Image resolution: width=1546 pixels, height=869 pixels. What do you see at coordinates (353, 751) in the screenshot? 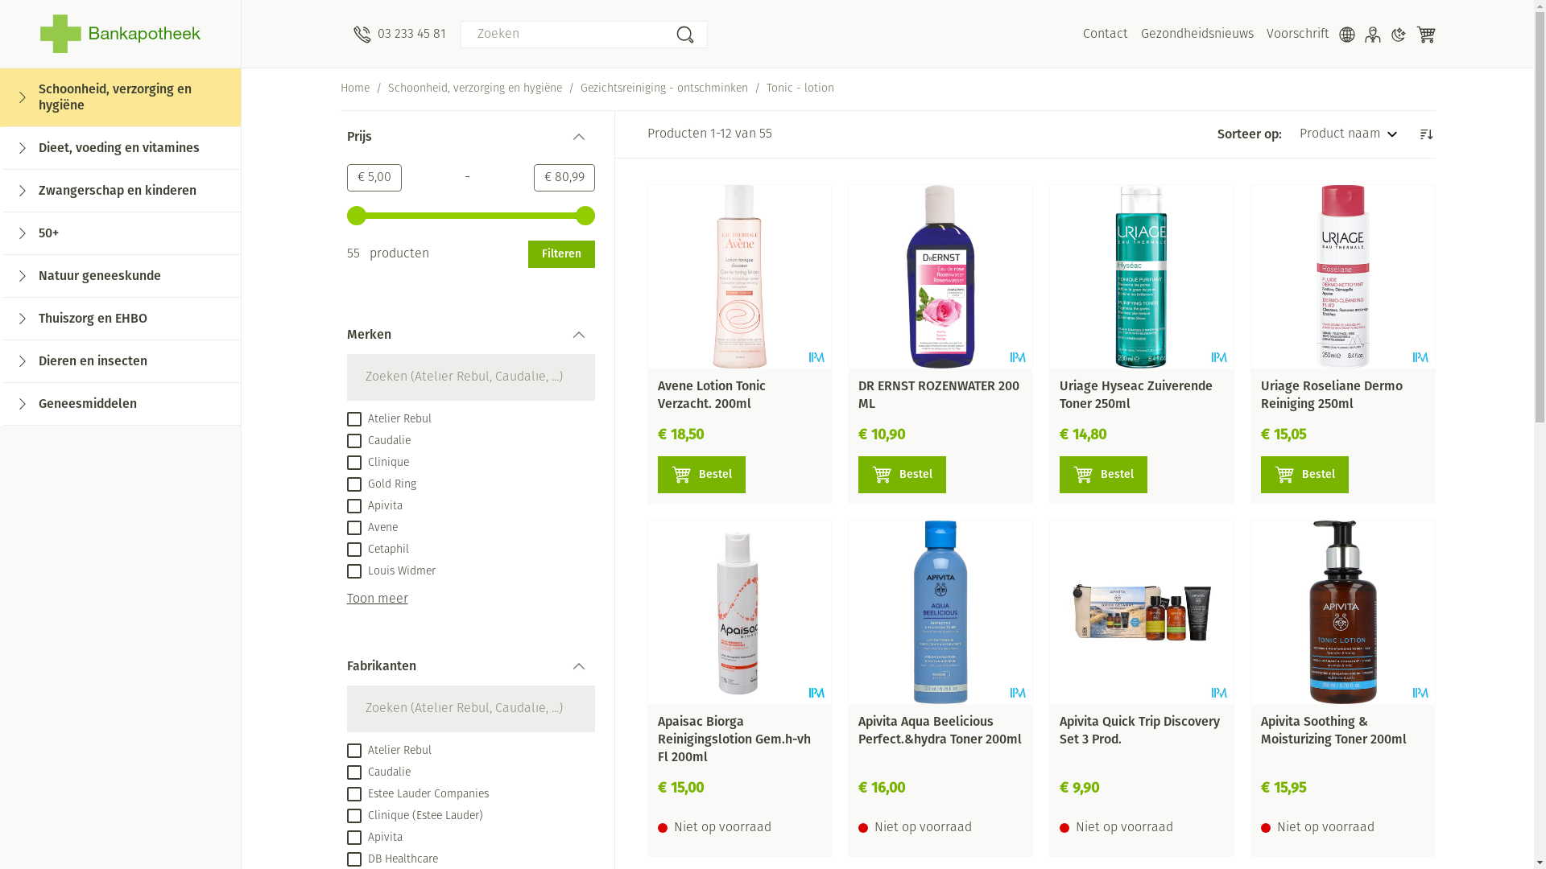
I see `on` at bounding box center [353, 751].